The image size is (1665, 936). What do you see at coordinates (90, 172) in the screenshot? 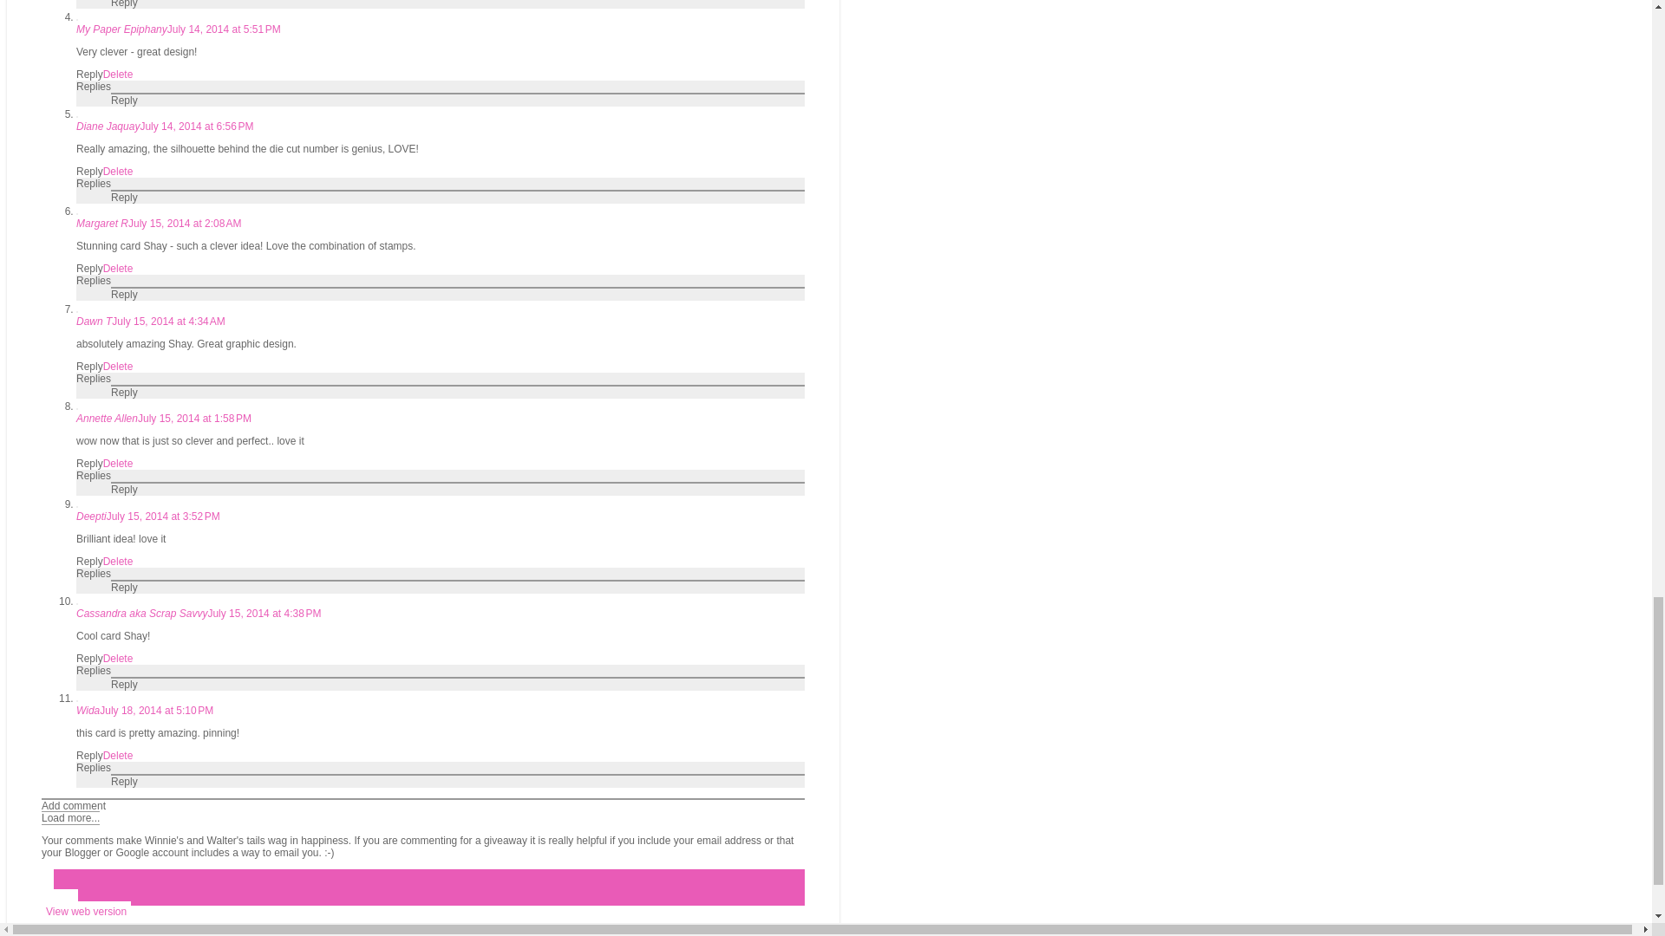
I see `Reply` at bounding box center [90, 172].